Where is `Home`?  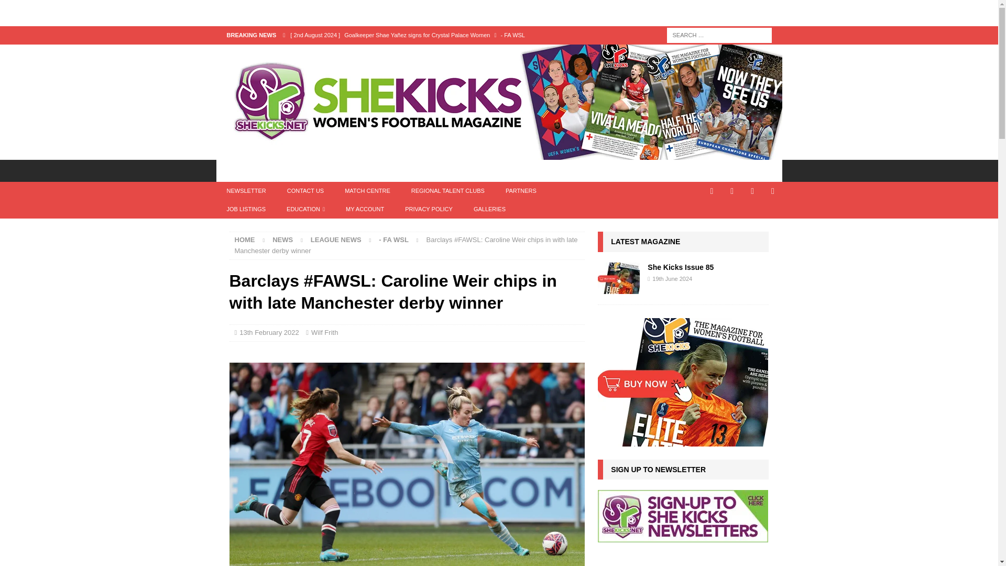
Home is located at coordinates (245, 240).